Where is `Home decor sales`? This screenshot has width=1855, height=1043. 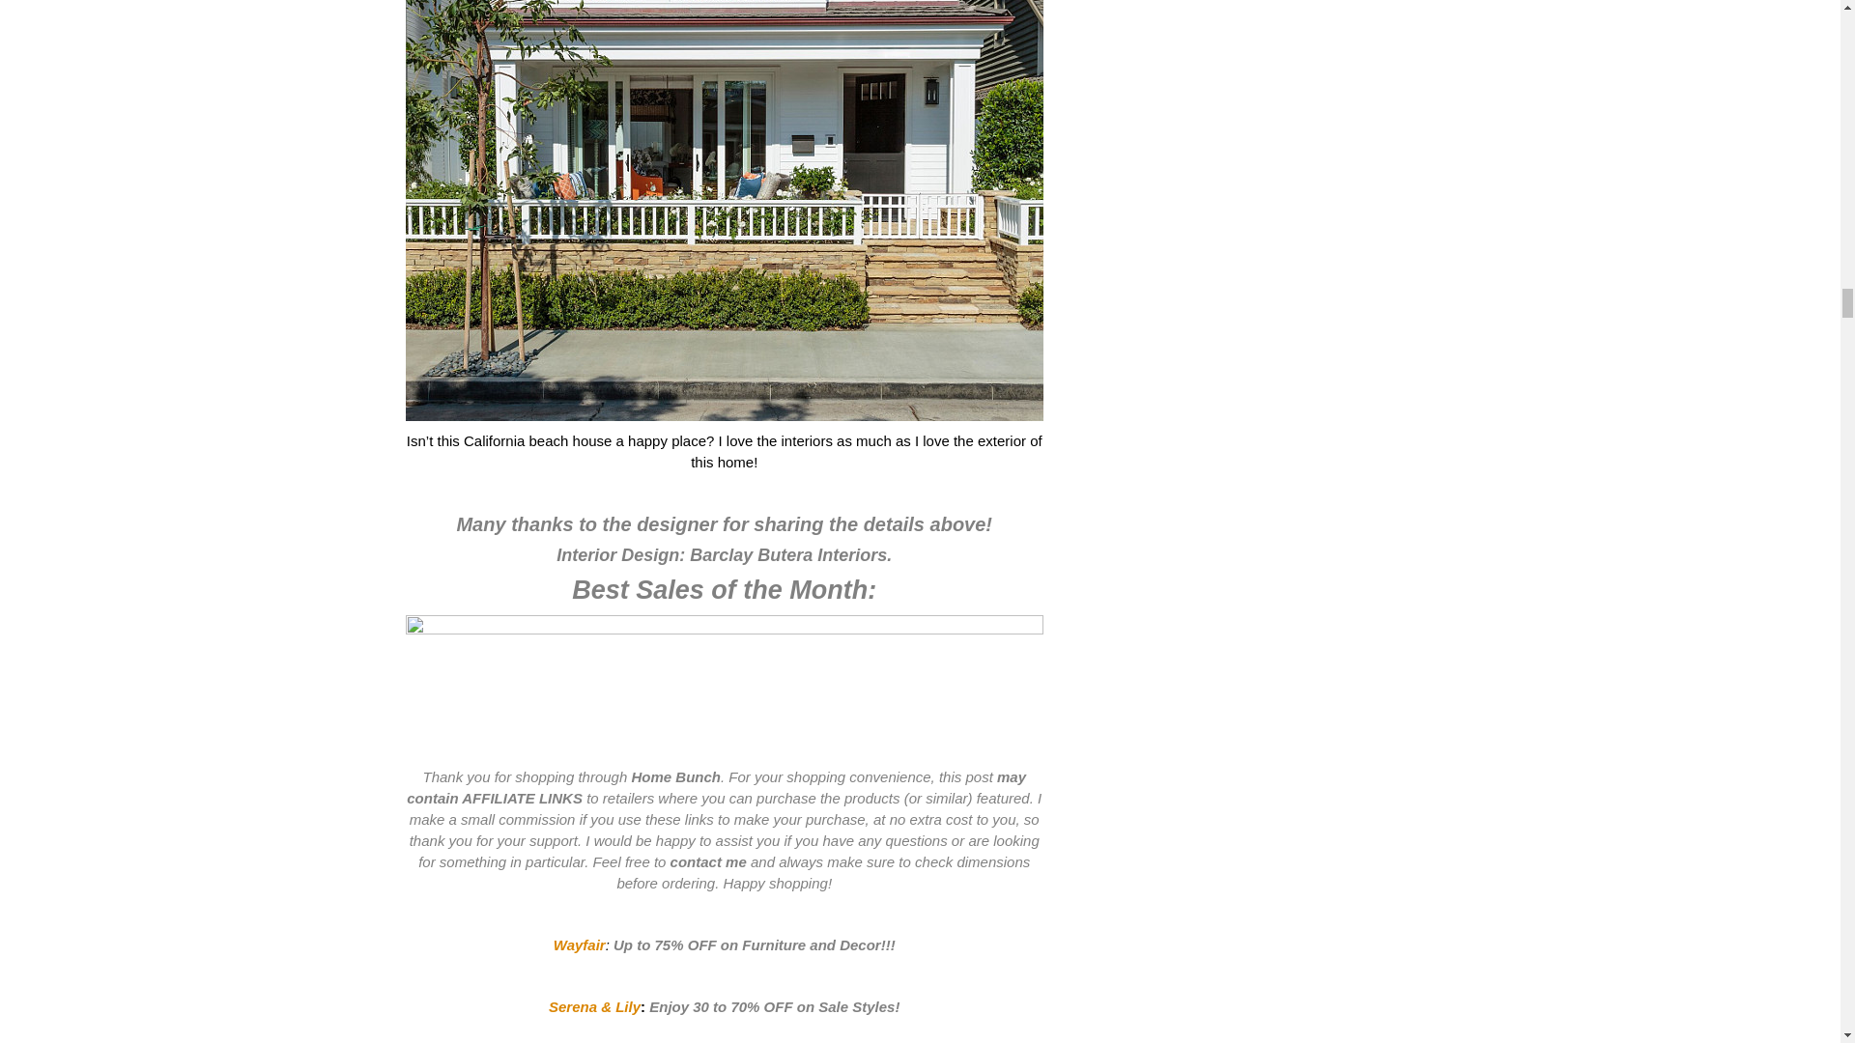 Home decor sales is located at coordinates (725, 686).